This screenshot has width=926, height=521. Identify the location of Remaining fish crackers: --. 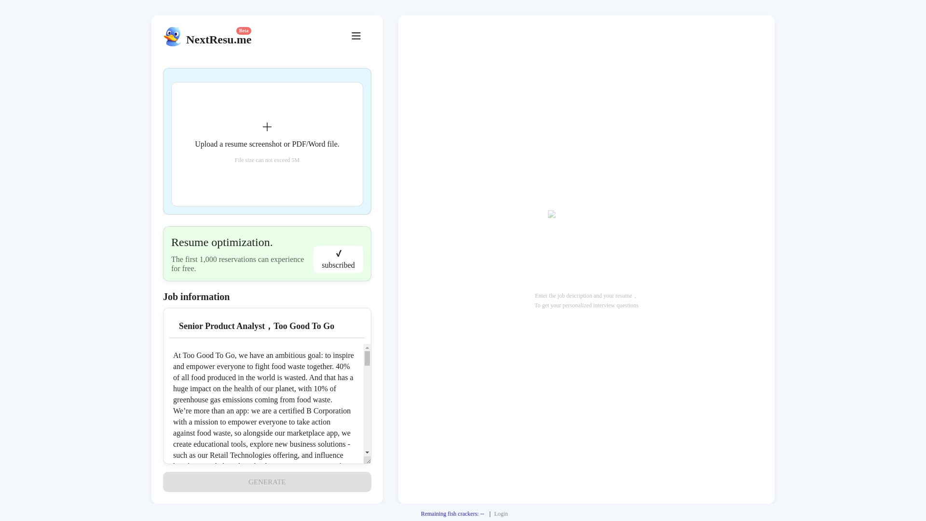
(452, 514).